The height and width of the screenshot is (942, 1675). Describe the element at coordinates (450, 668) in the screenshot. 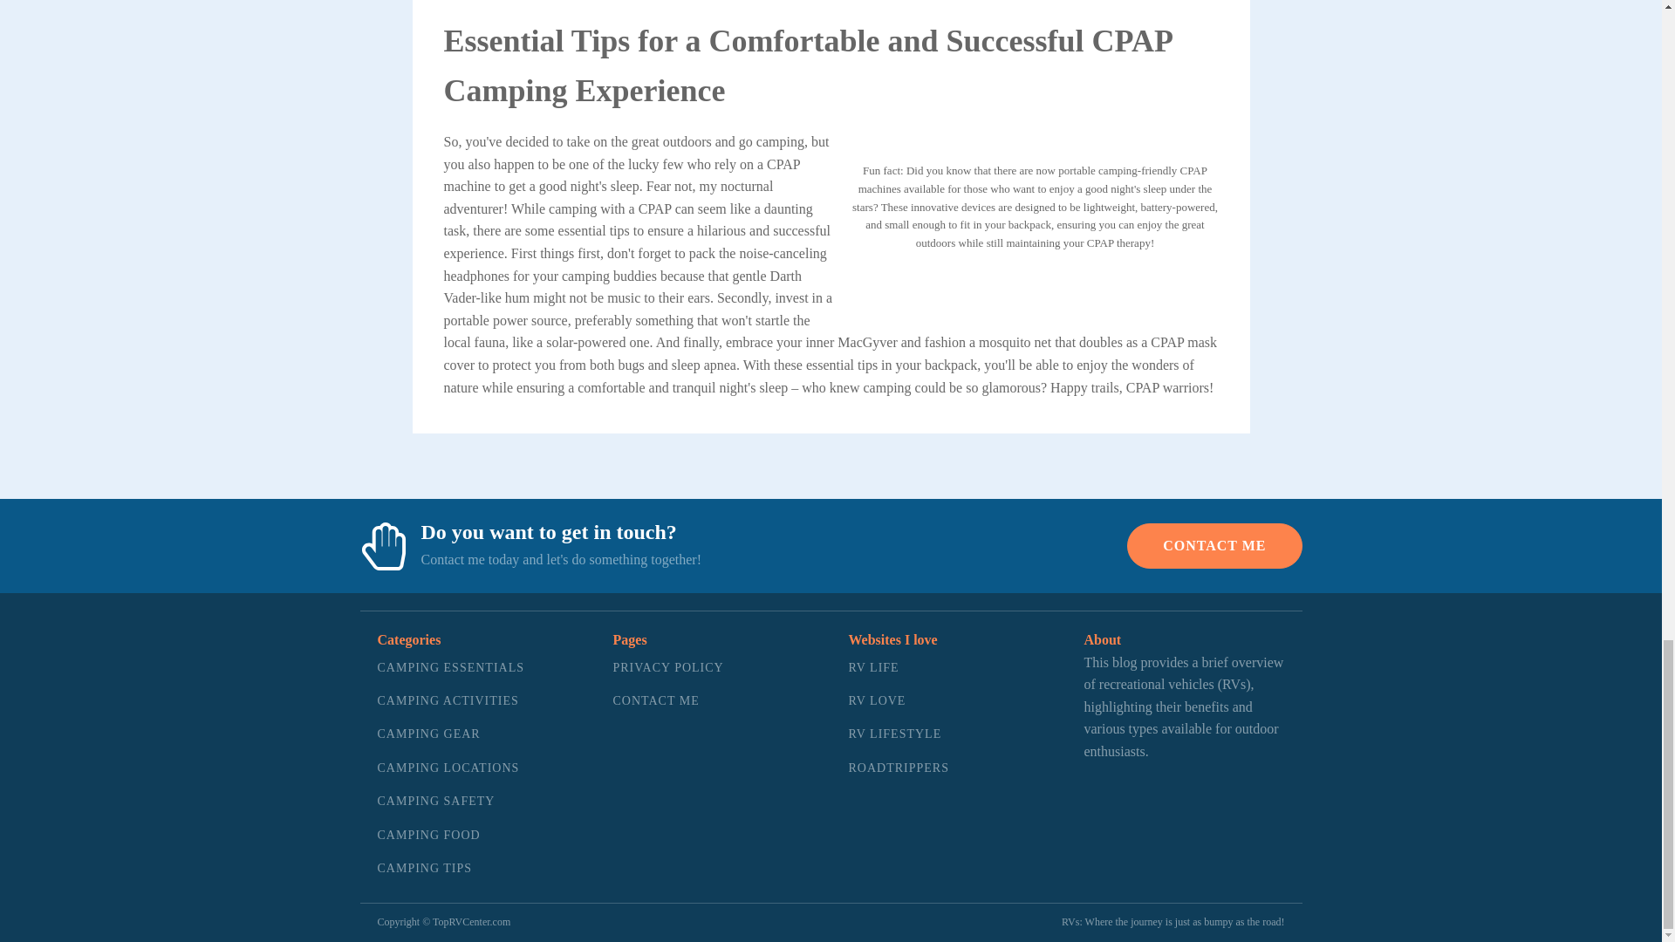

I see `CAMPING ESSENTIALS` at that location.